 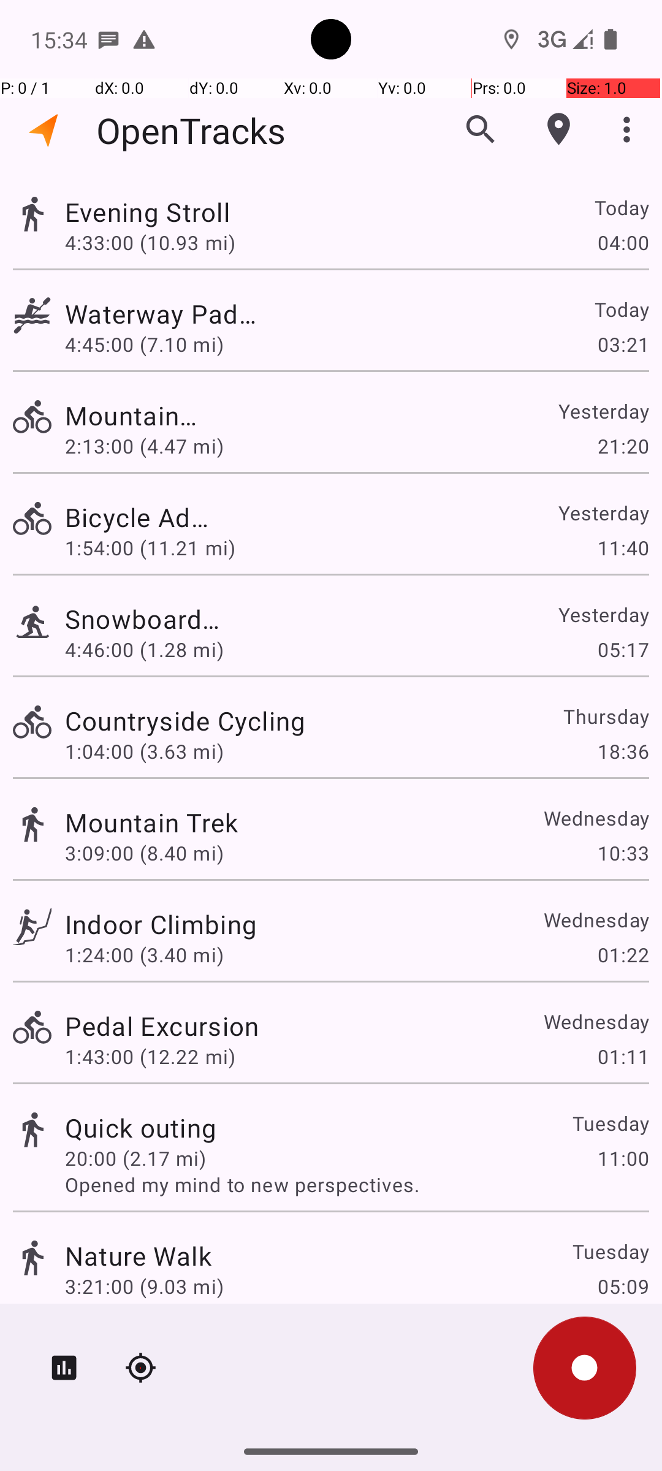 What do you see at coordinates (623, 955) in the screenshot?
I see `01:22` at bounding box center [623, 955].